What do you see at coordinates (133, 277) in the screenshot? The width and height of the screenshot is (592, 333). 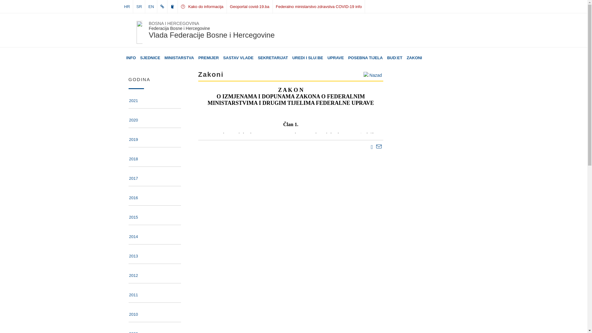 I see `2012` at bounding box center [133, 277].